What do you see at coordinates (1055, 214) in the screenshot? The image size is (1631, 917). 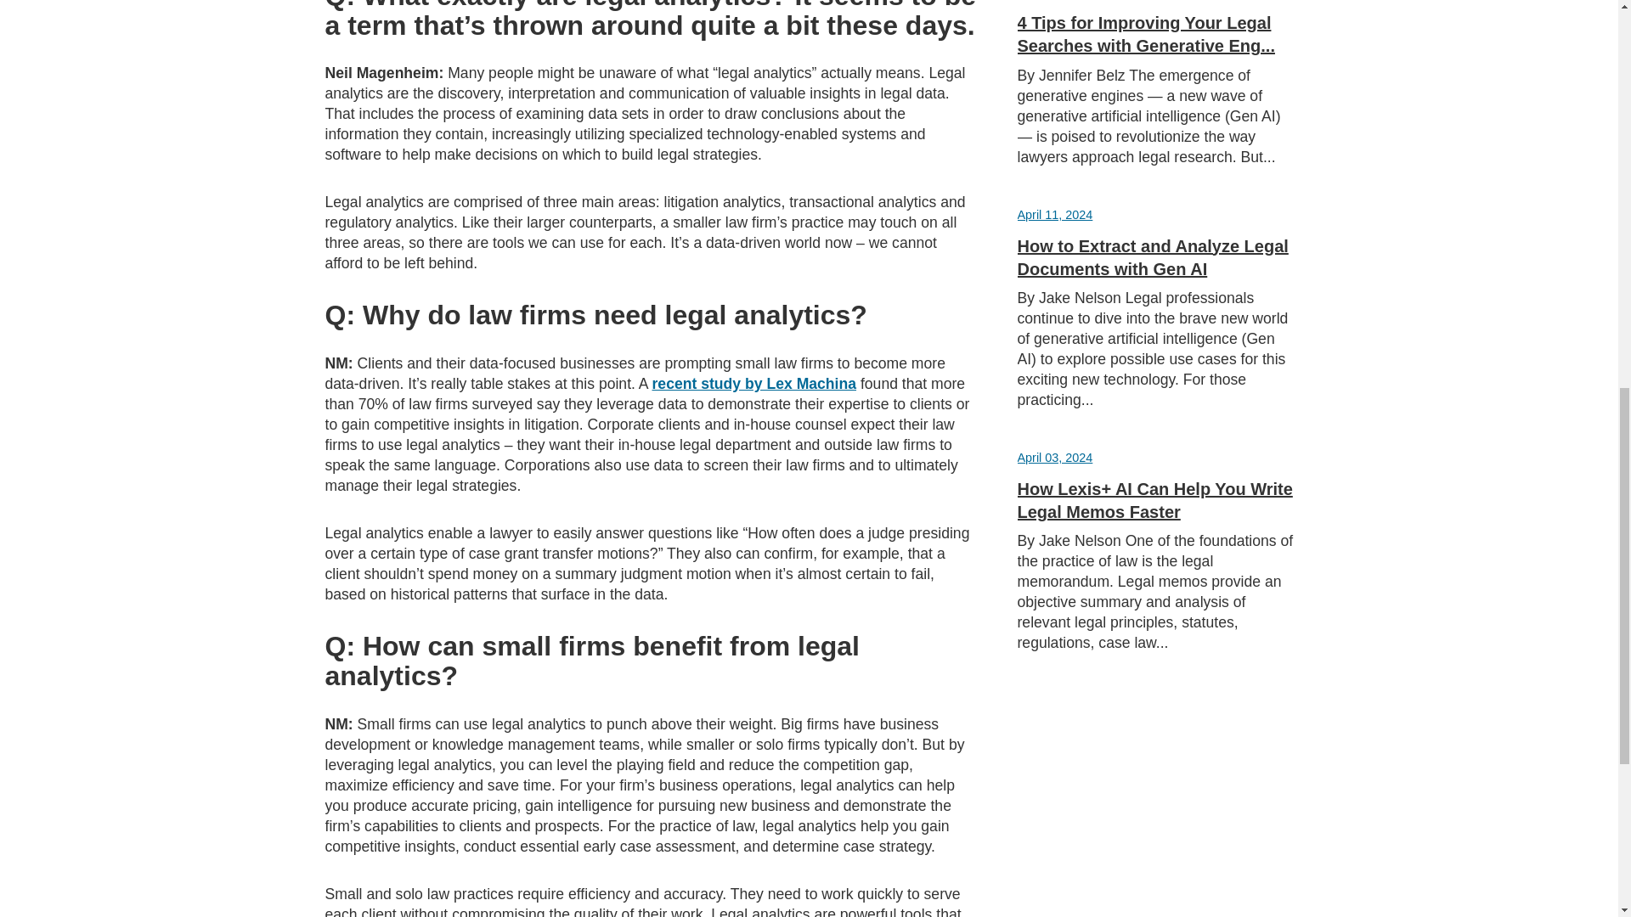 I see `April 11, 2024` at bounding box center [1055, 214].